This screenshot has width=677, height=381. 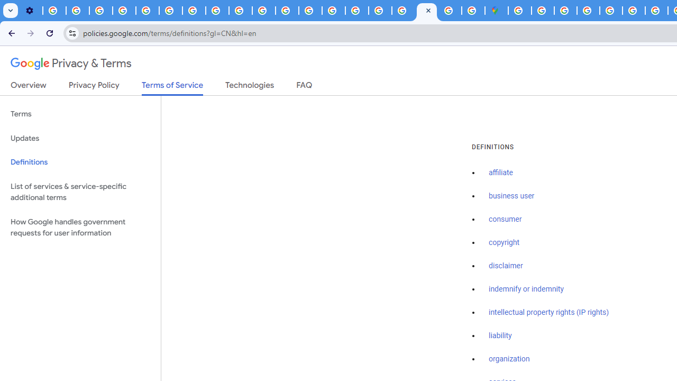 What do you see at coordinates (526, 289) in the screenshot?
I see `indemnify or indemnity` at bounding box center [526, 289].